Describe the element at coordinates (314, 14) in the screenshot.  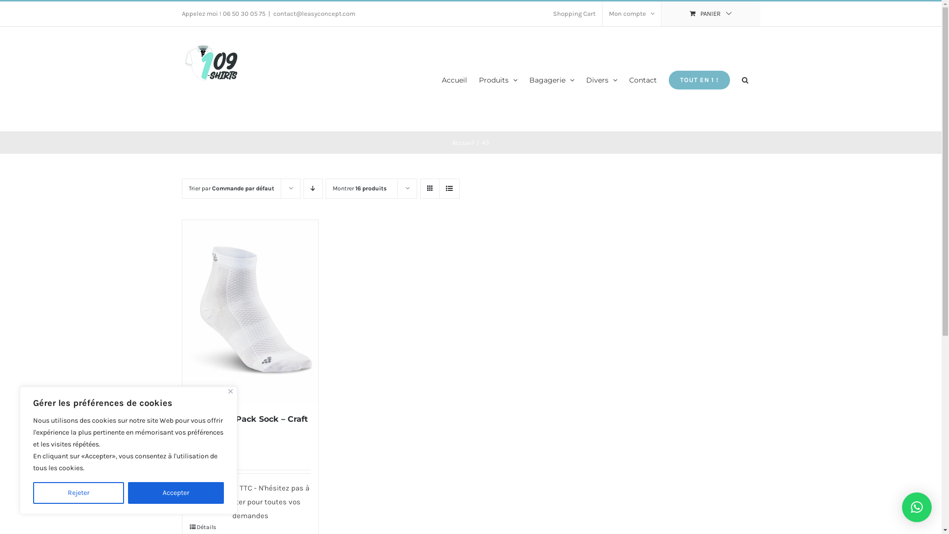
I see `contact@leasyconcept.com` at that location.